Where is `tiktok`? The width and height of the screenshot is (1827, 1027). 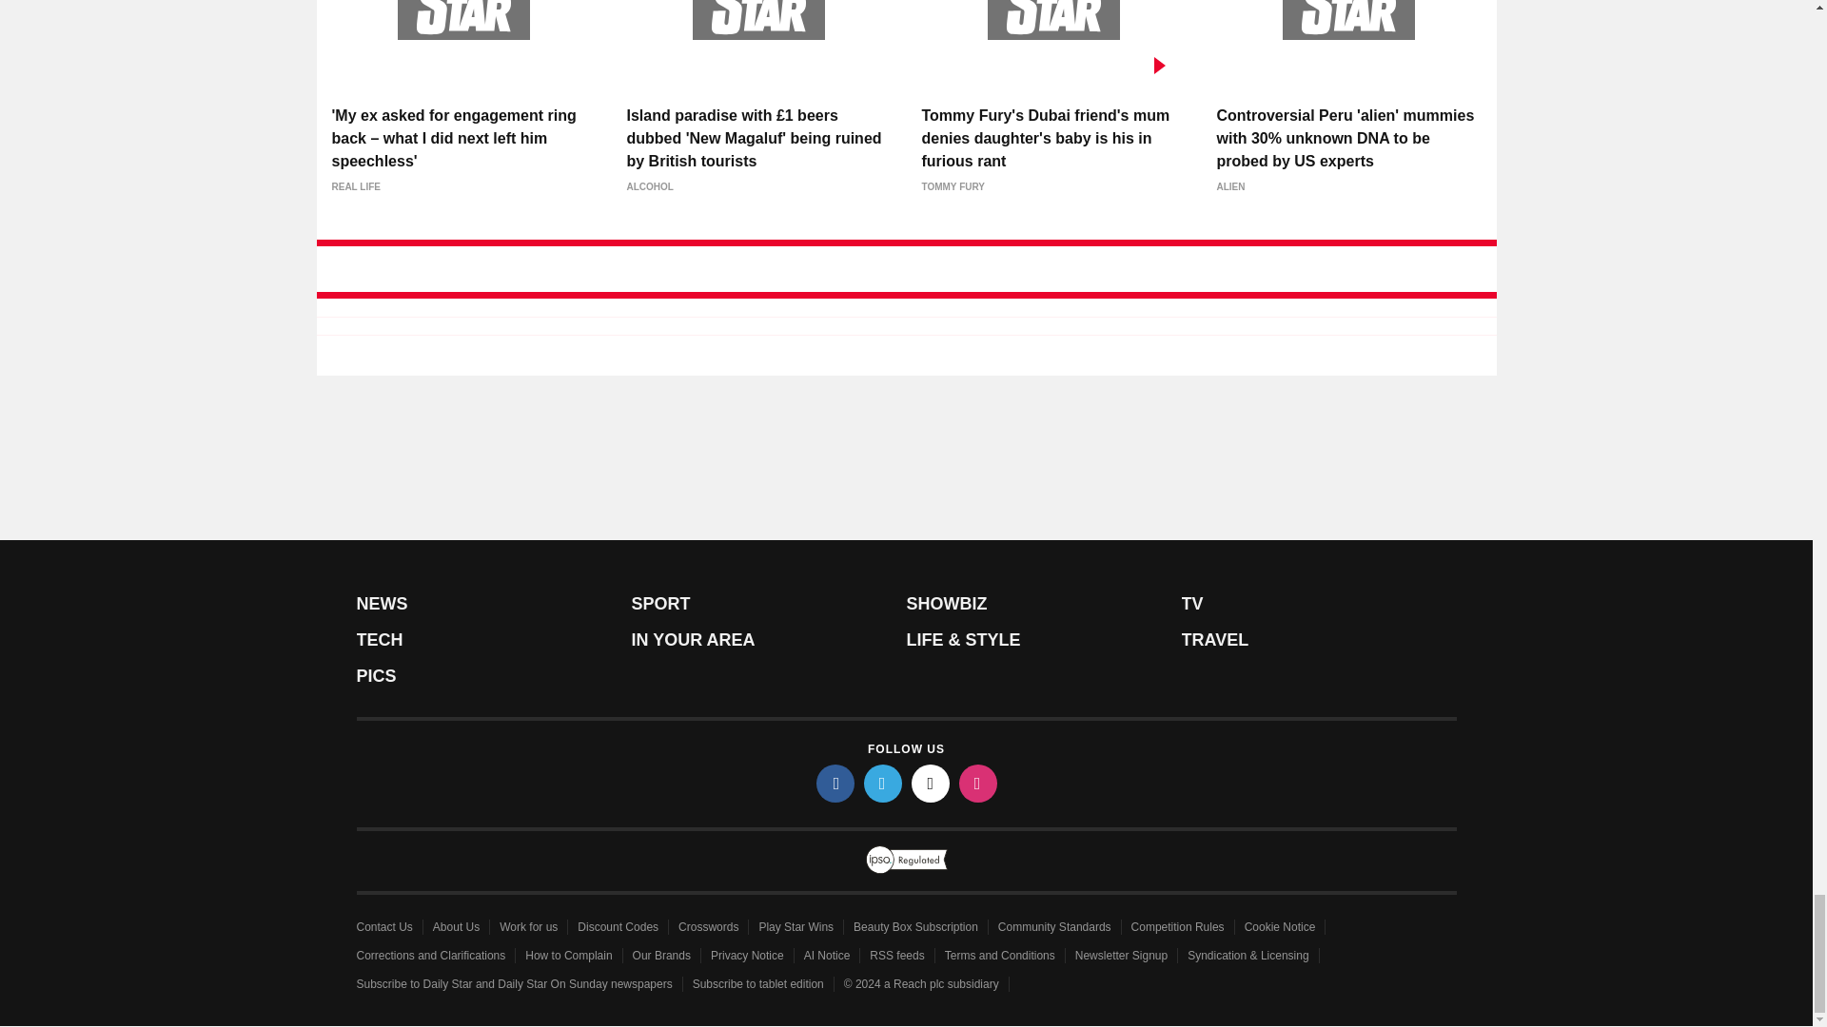 tiktok is located at coordinates (931, 783).